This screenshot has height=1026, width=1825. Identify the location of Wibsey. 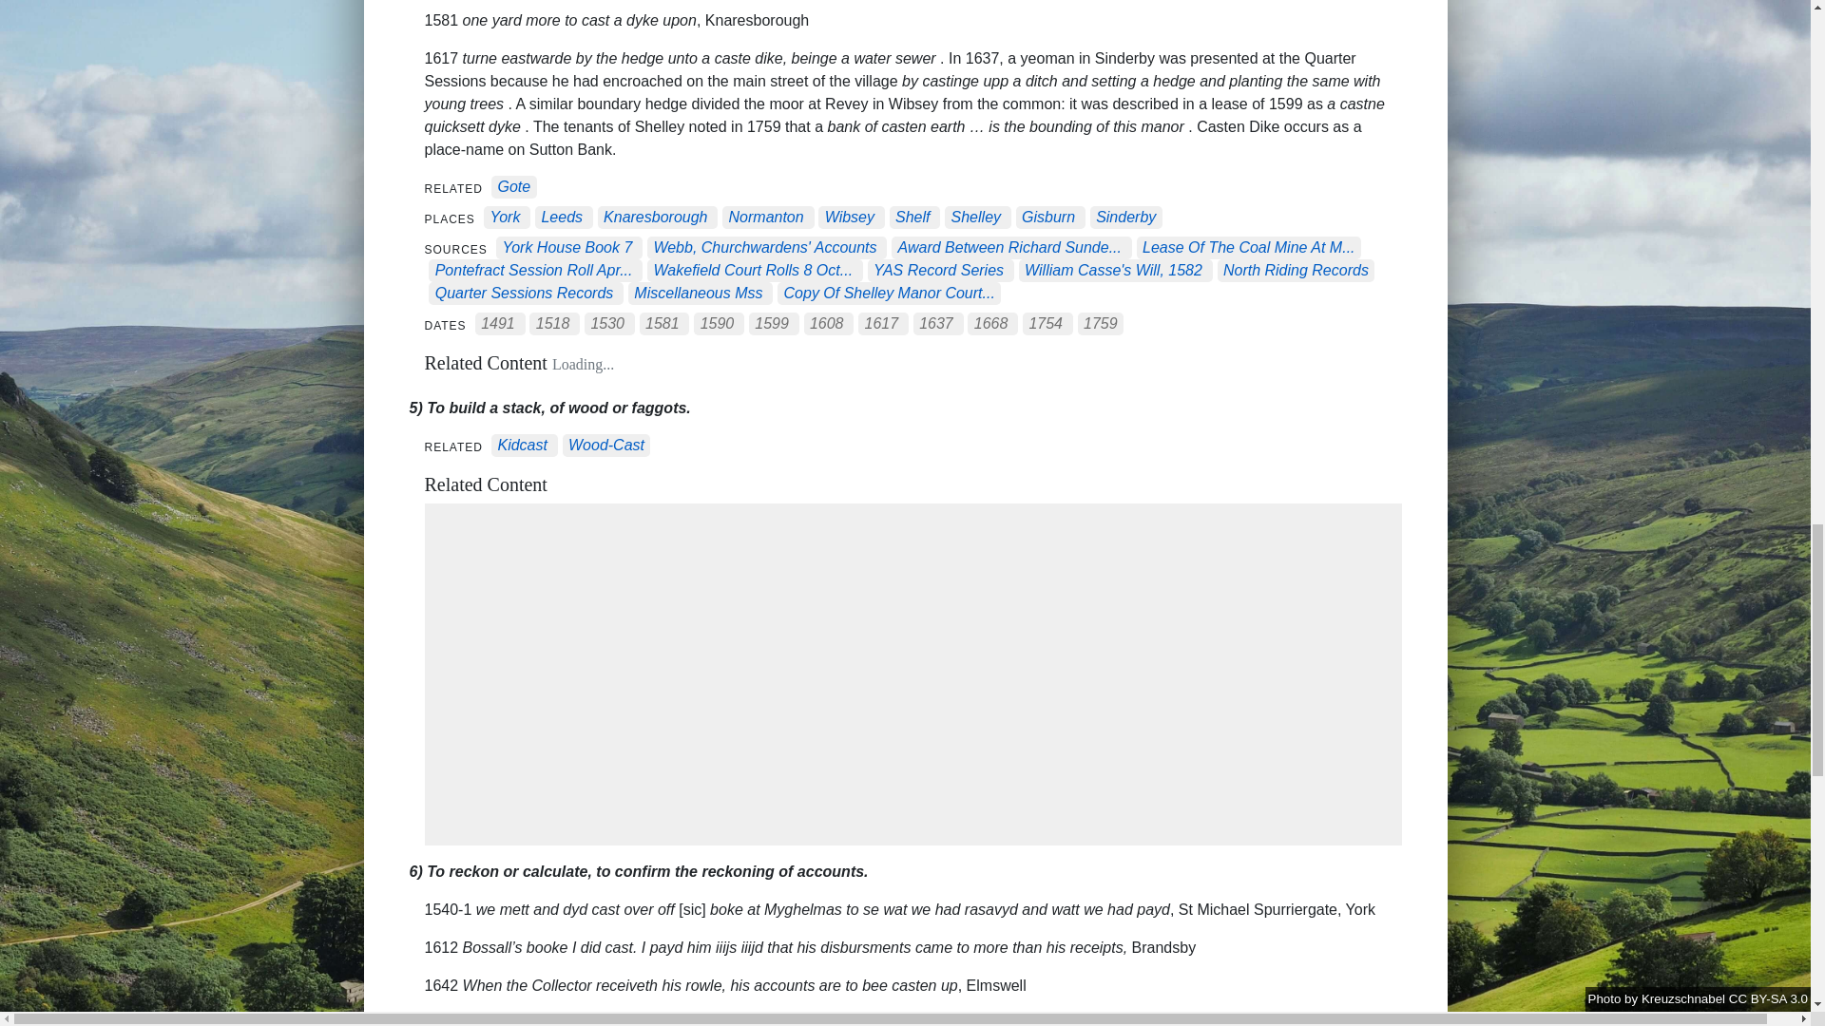
(849, 218).